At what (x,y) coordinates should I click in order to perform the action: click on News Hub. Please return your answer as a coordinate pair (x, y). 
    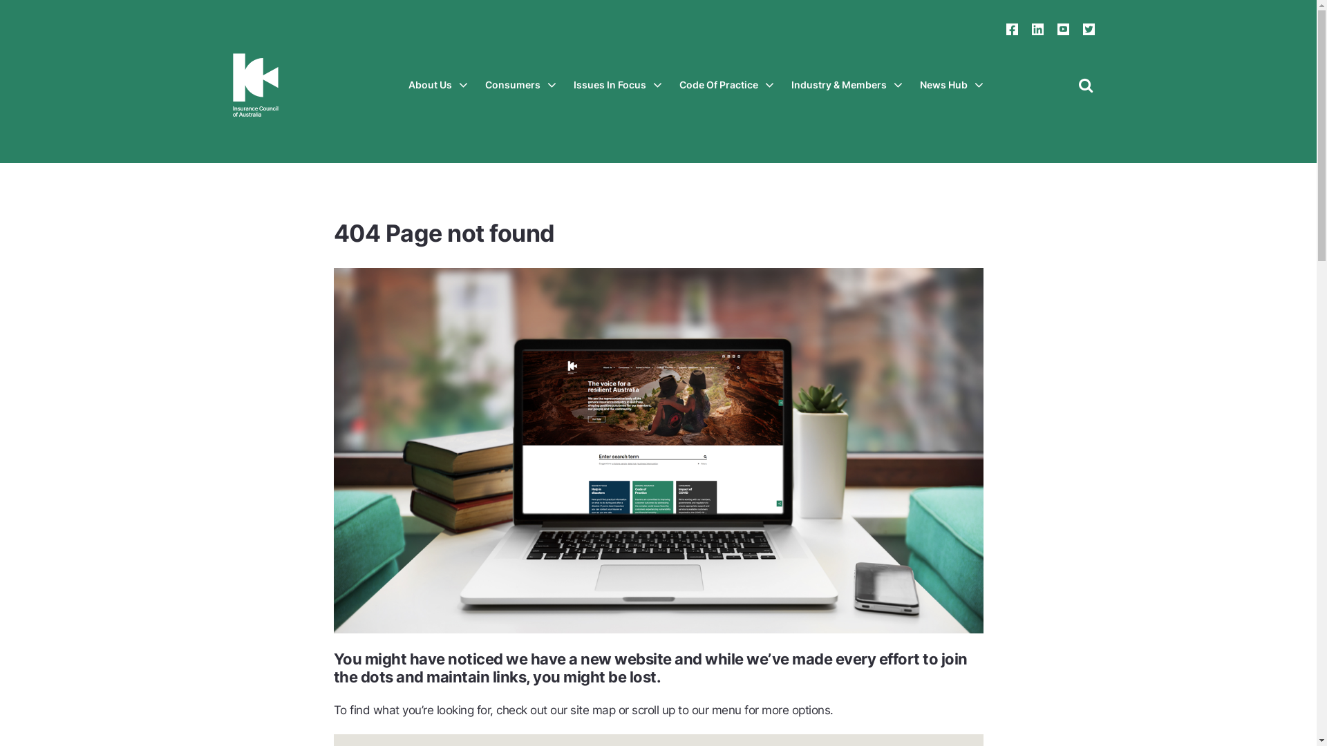
    Looking at the image, I should click on (951, 85).